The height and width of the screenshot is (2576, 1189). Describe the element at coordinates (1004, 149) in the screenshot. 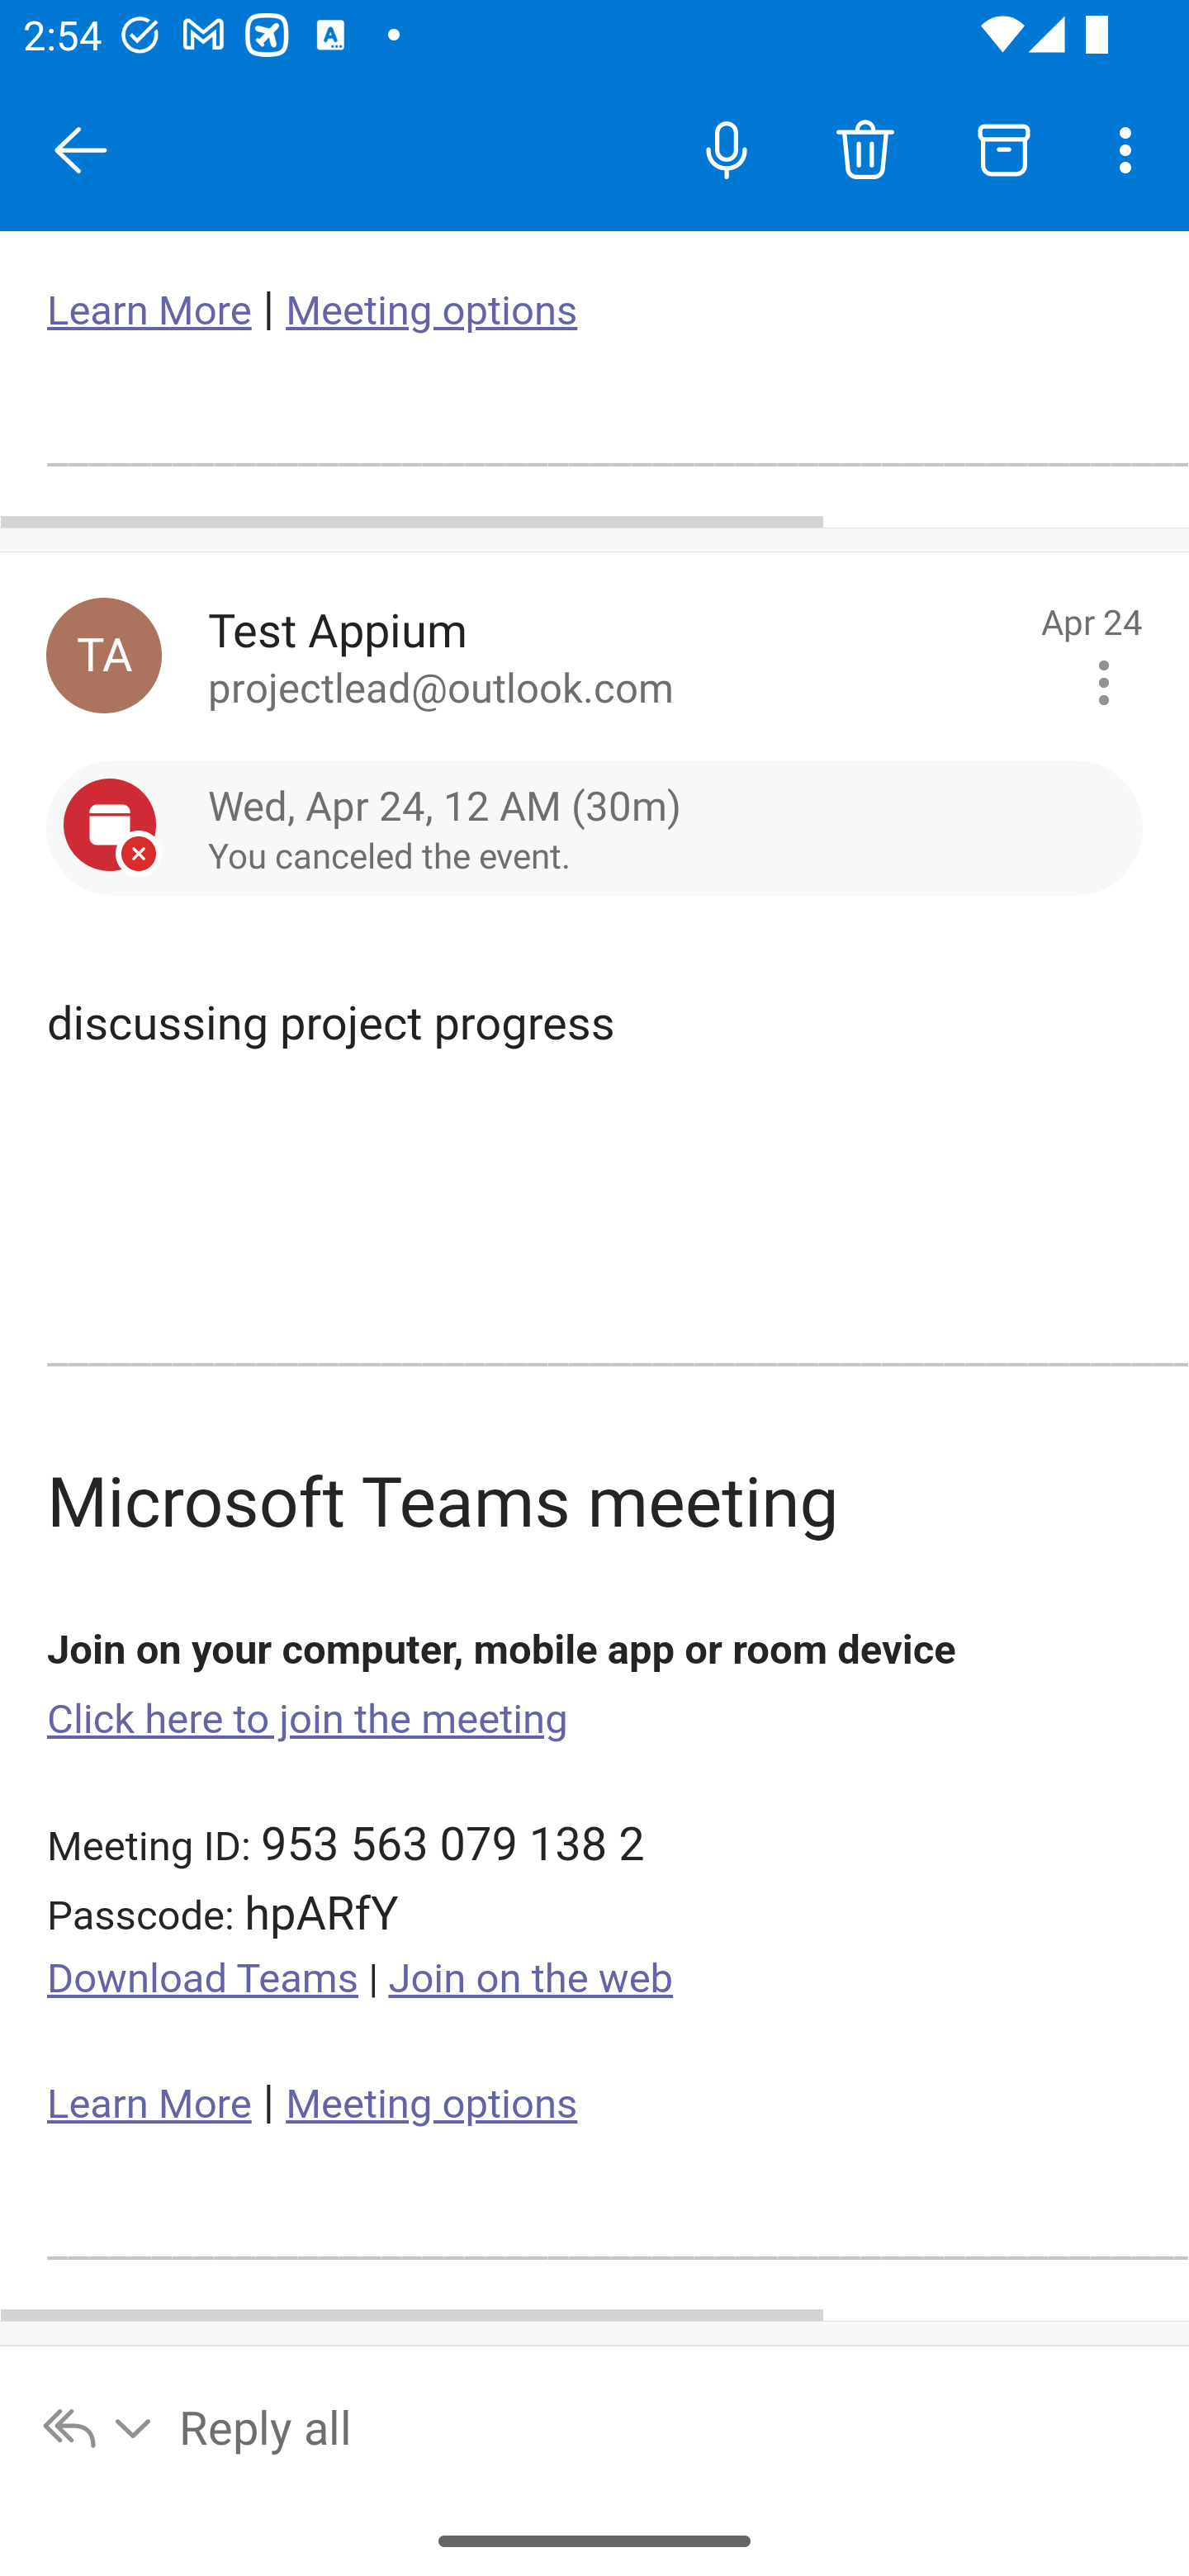

I see `Archive` at that location.